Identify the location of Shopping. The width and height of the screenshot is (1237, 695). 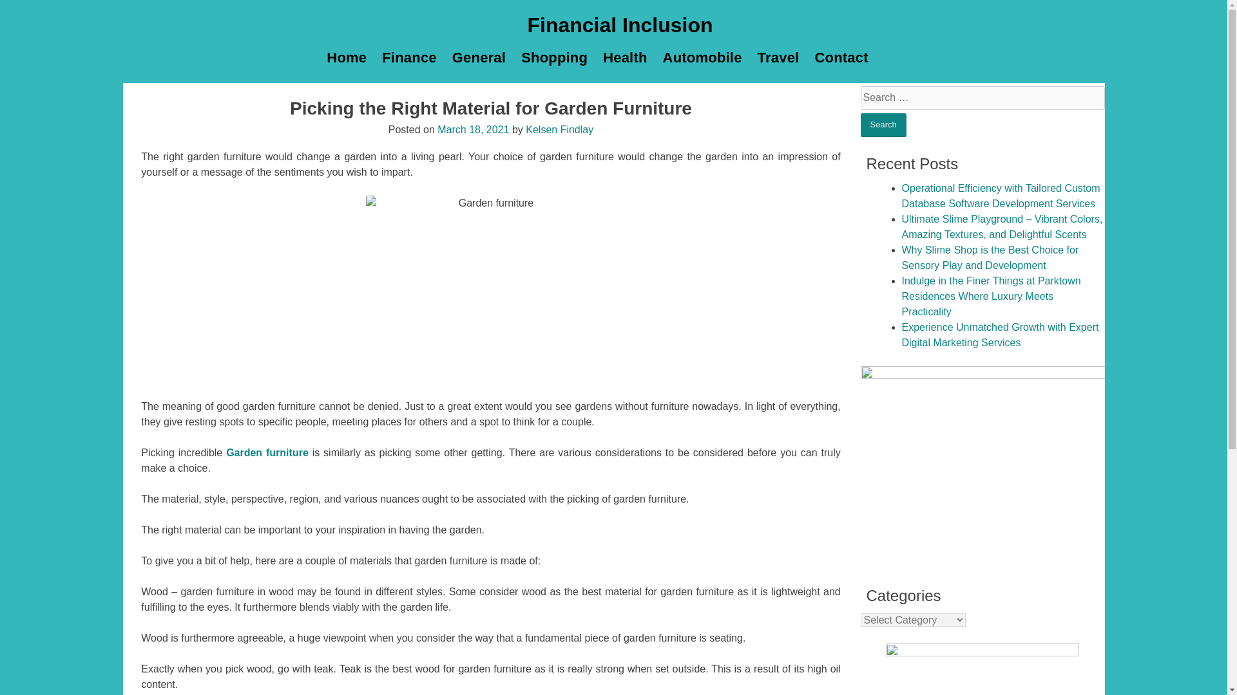
(554, 58).